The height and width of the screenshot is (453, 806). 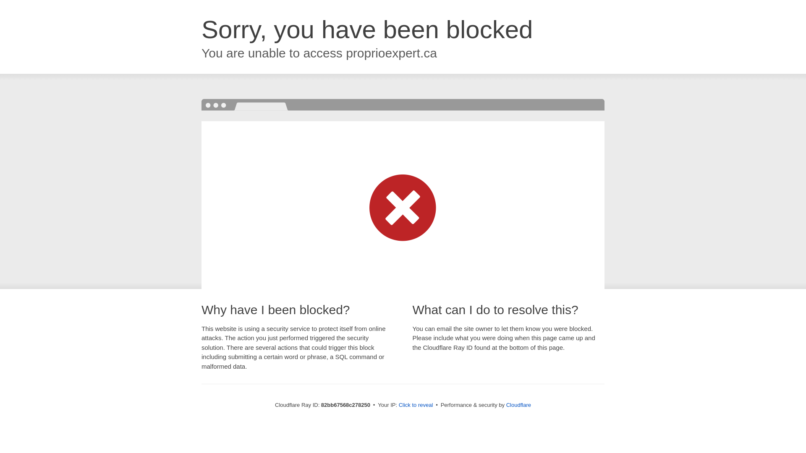 I want to click on Click to reveal, so click(x=416, y=405).